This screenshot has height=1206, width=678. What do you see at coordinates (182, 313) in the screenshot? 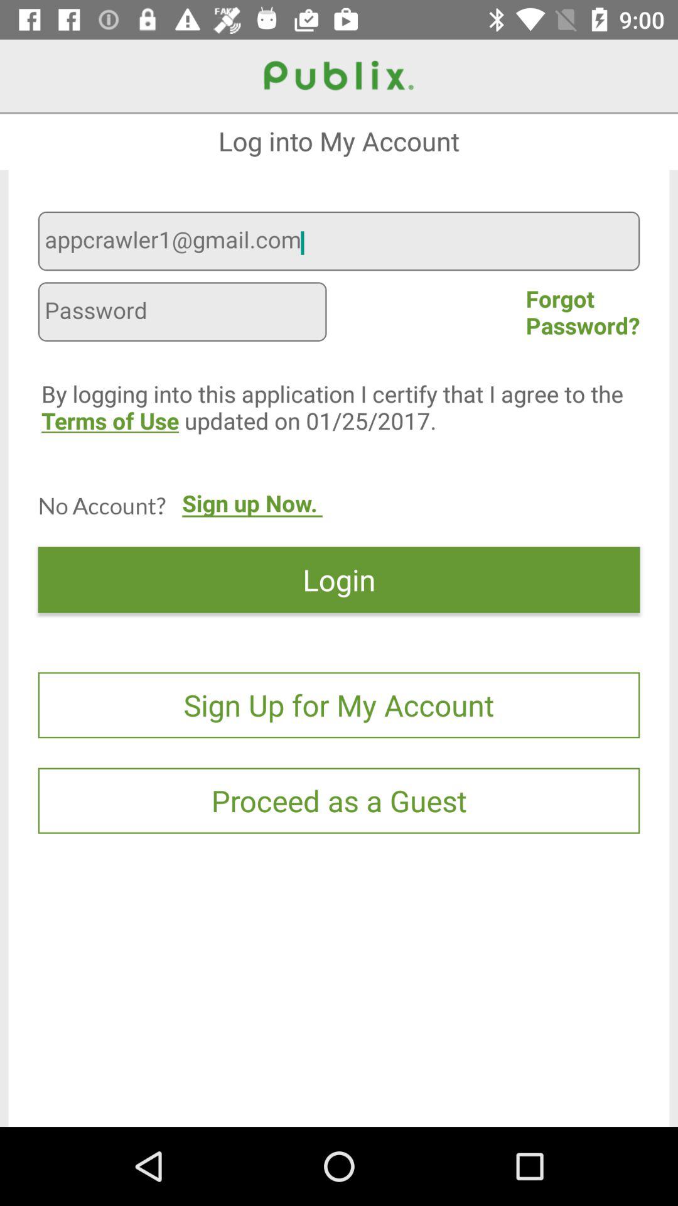
I see `choose the icon below appcrawler1@gmail.com` at bounding box center [182, 313].